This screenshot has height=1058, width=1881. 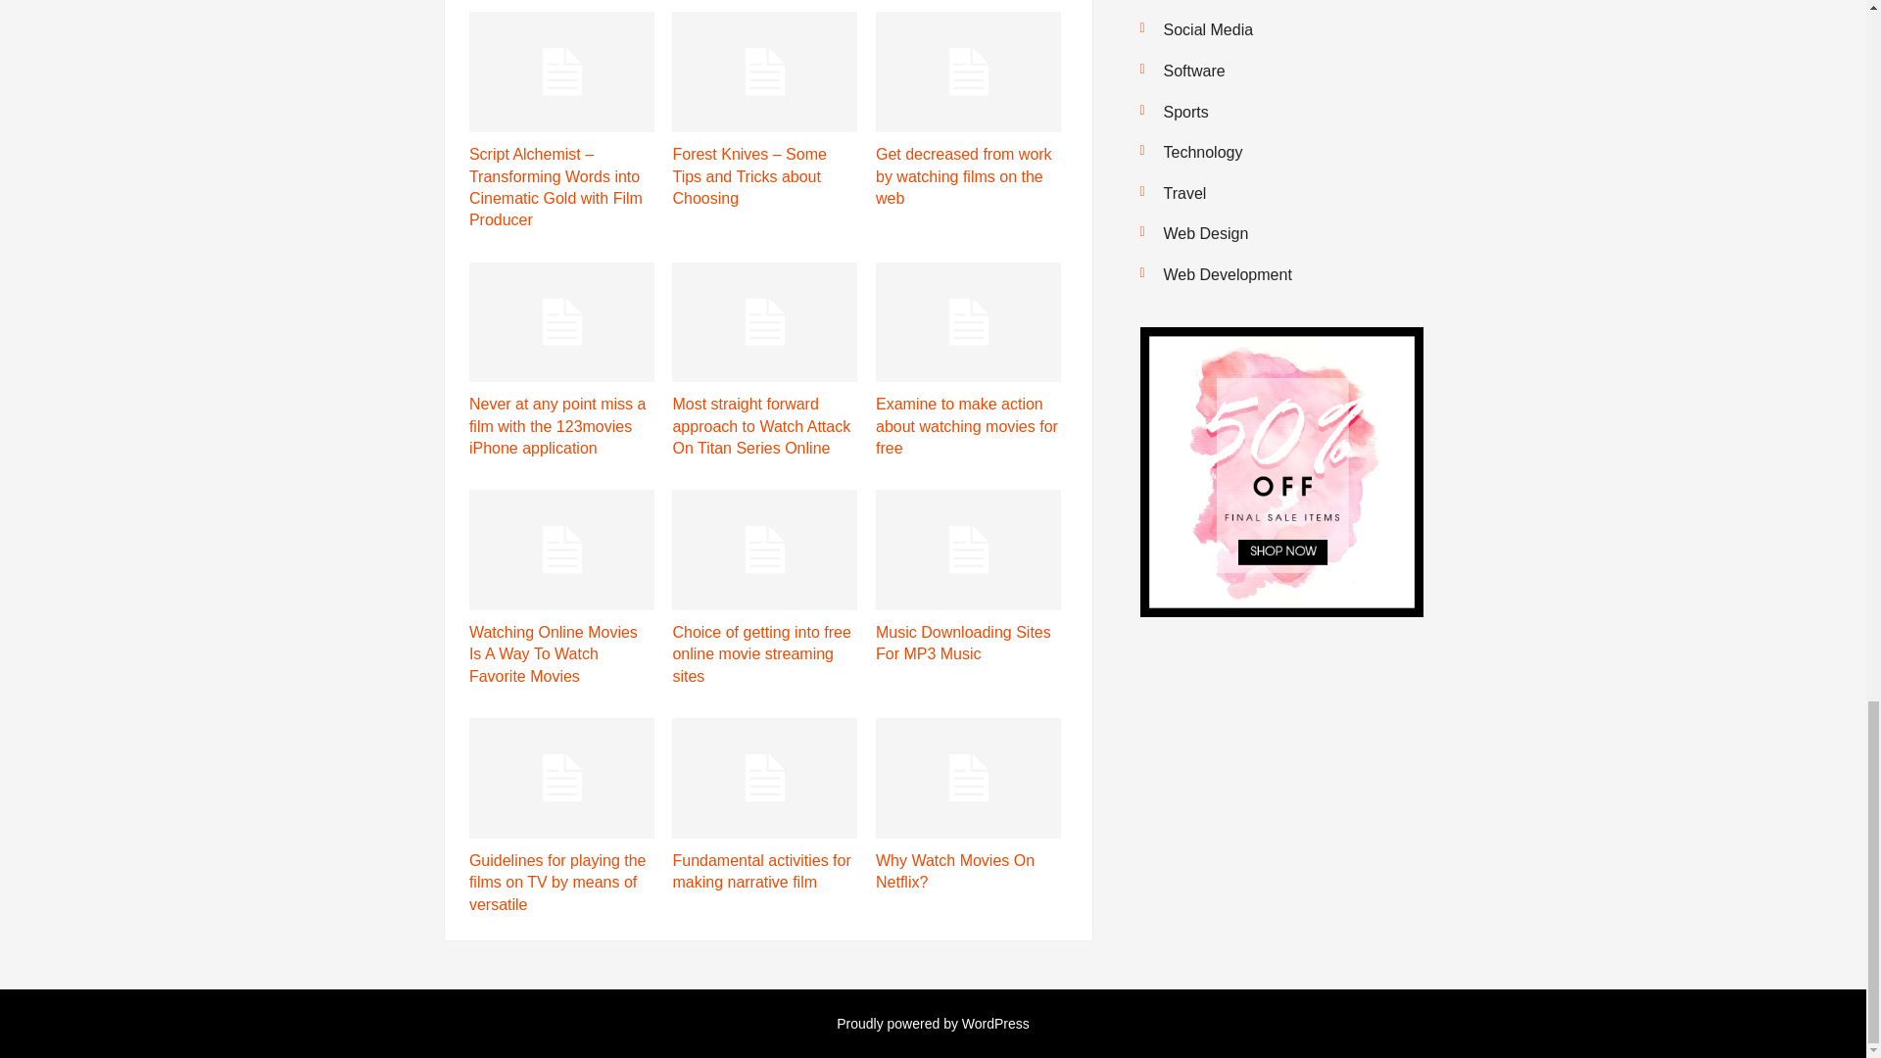 I want to click on Get decreased from work by watching films on the web, so click(x=964, y=176).